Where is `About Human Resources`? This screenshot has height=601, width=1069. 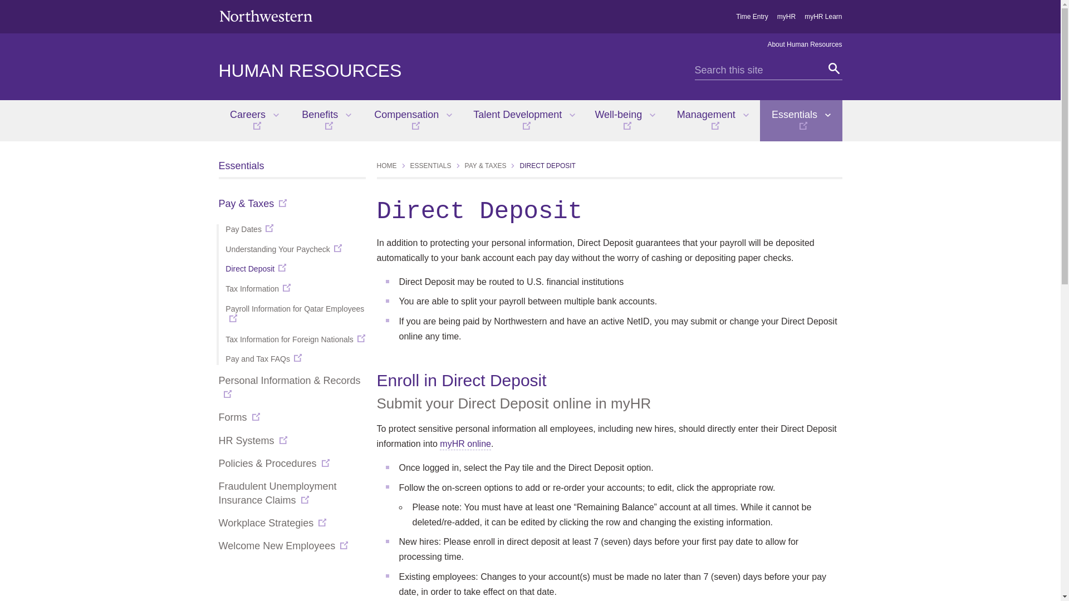
About Human Resources is located at coordinates (805, 45).